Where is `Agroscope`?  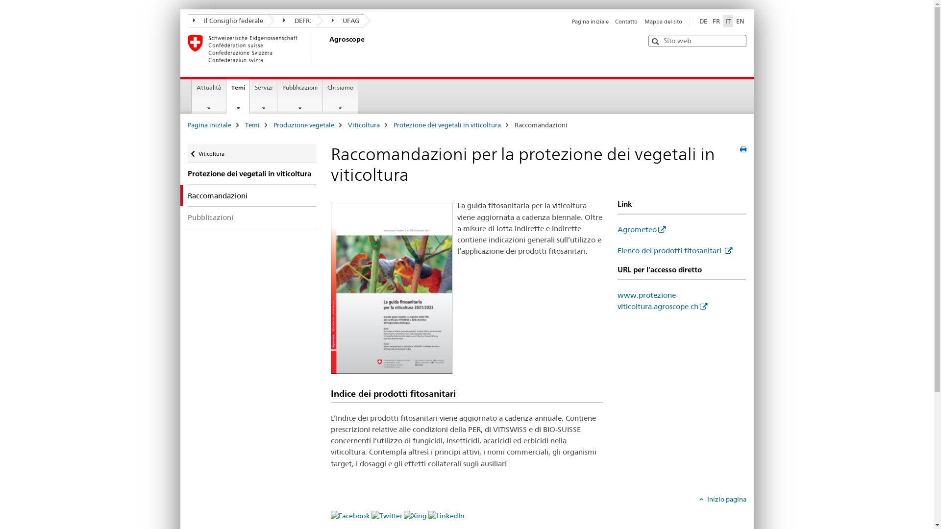 Agroscope is located at coordinates (327, 48).